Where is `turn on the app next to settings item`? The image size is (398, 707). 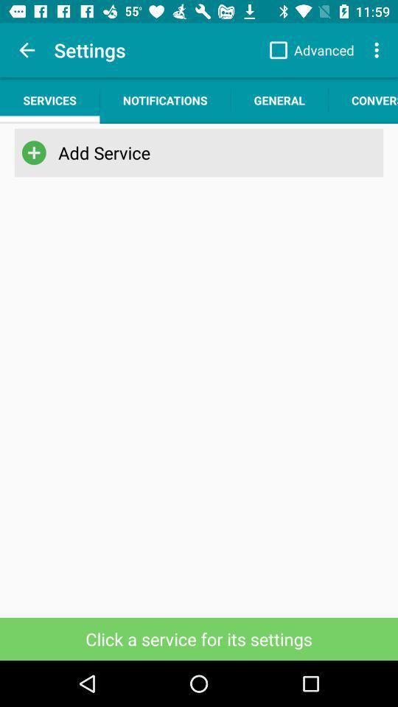 turn on the app next to settings item is located at coordinates (27, 50).